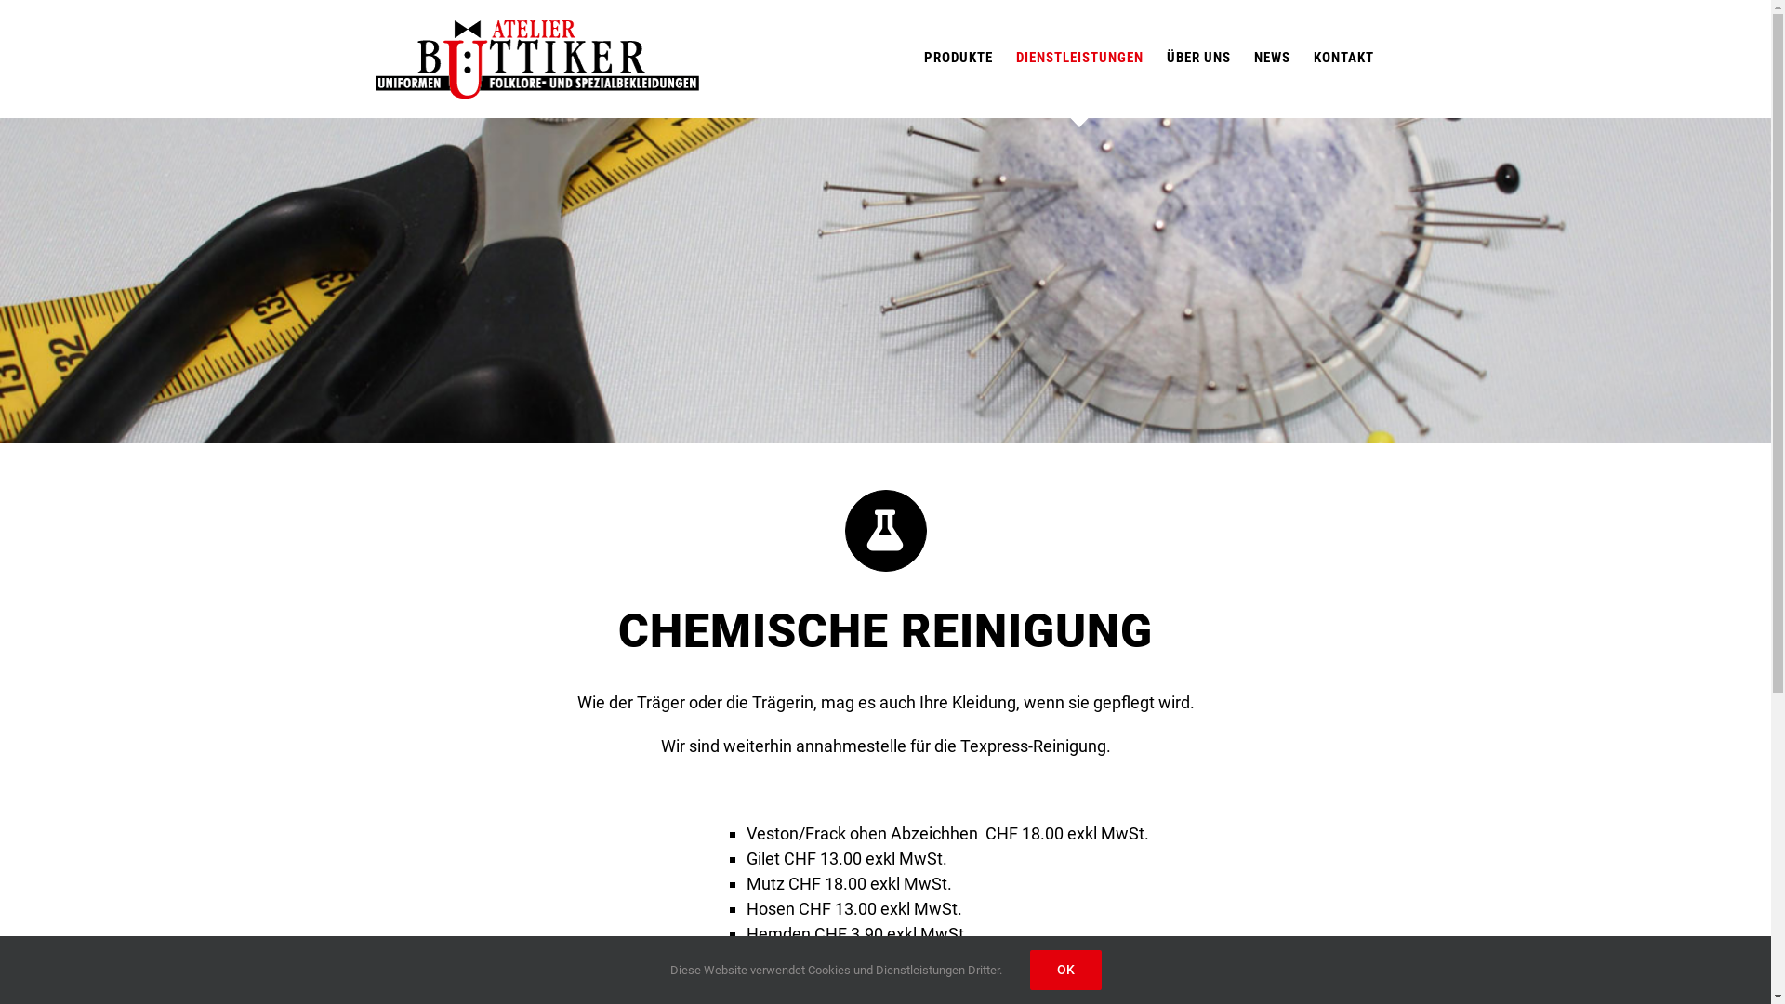 This screenshot has width=1785, height=1004. Describe the element at coordinates (1272, 58) in the screenshot. I see `NEWS` at that location.